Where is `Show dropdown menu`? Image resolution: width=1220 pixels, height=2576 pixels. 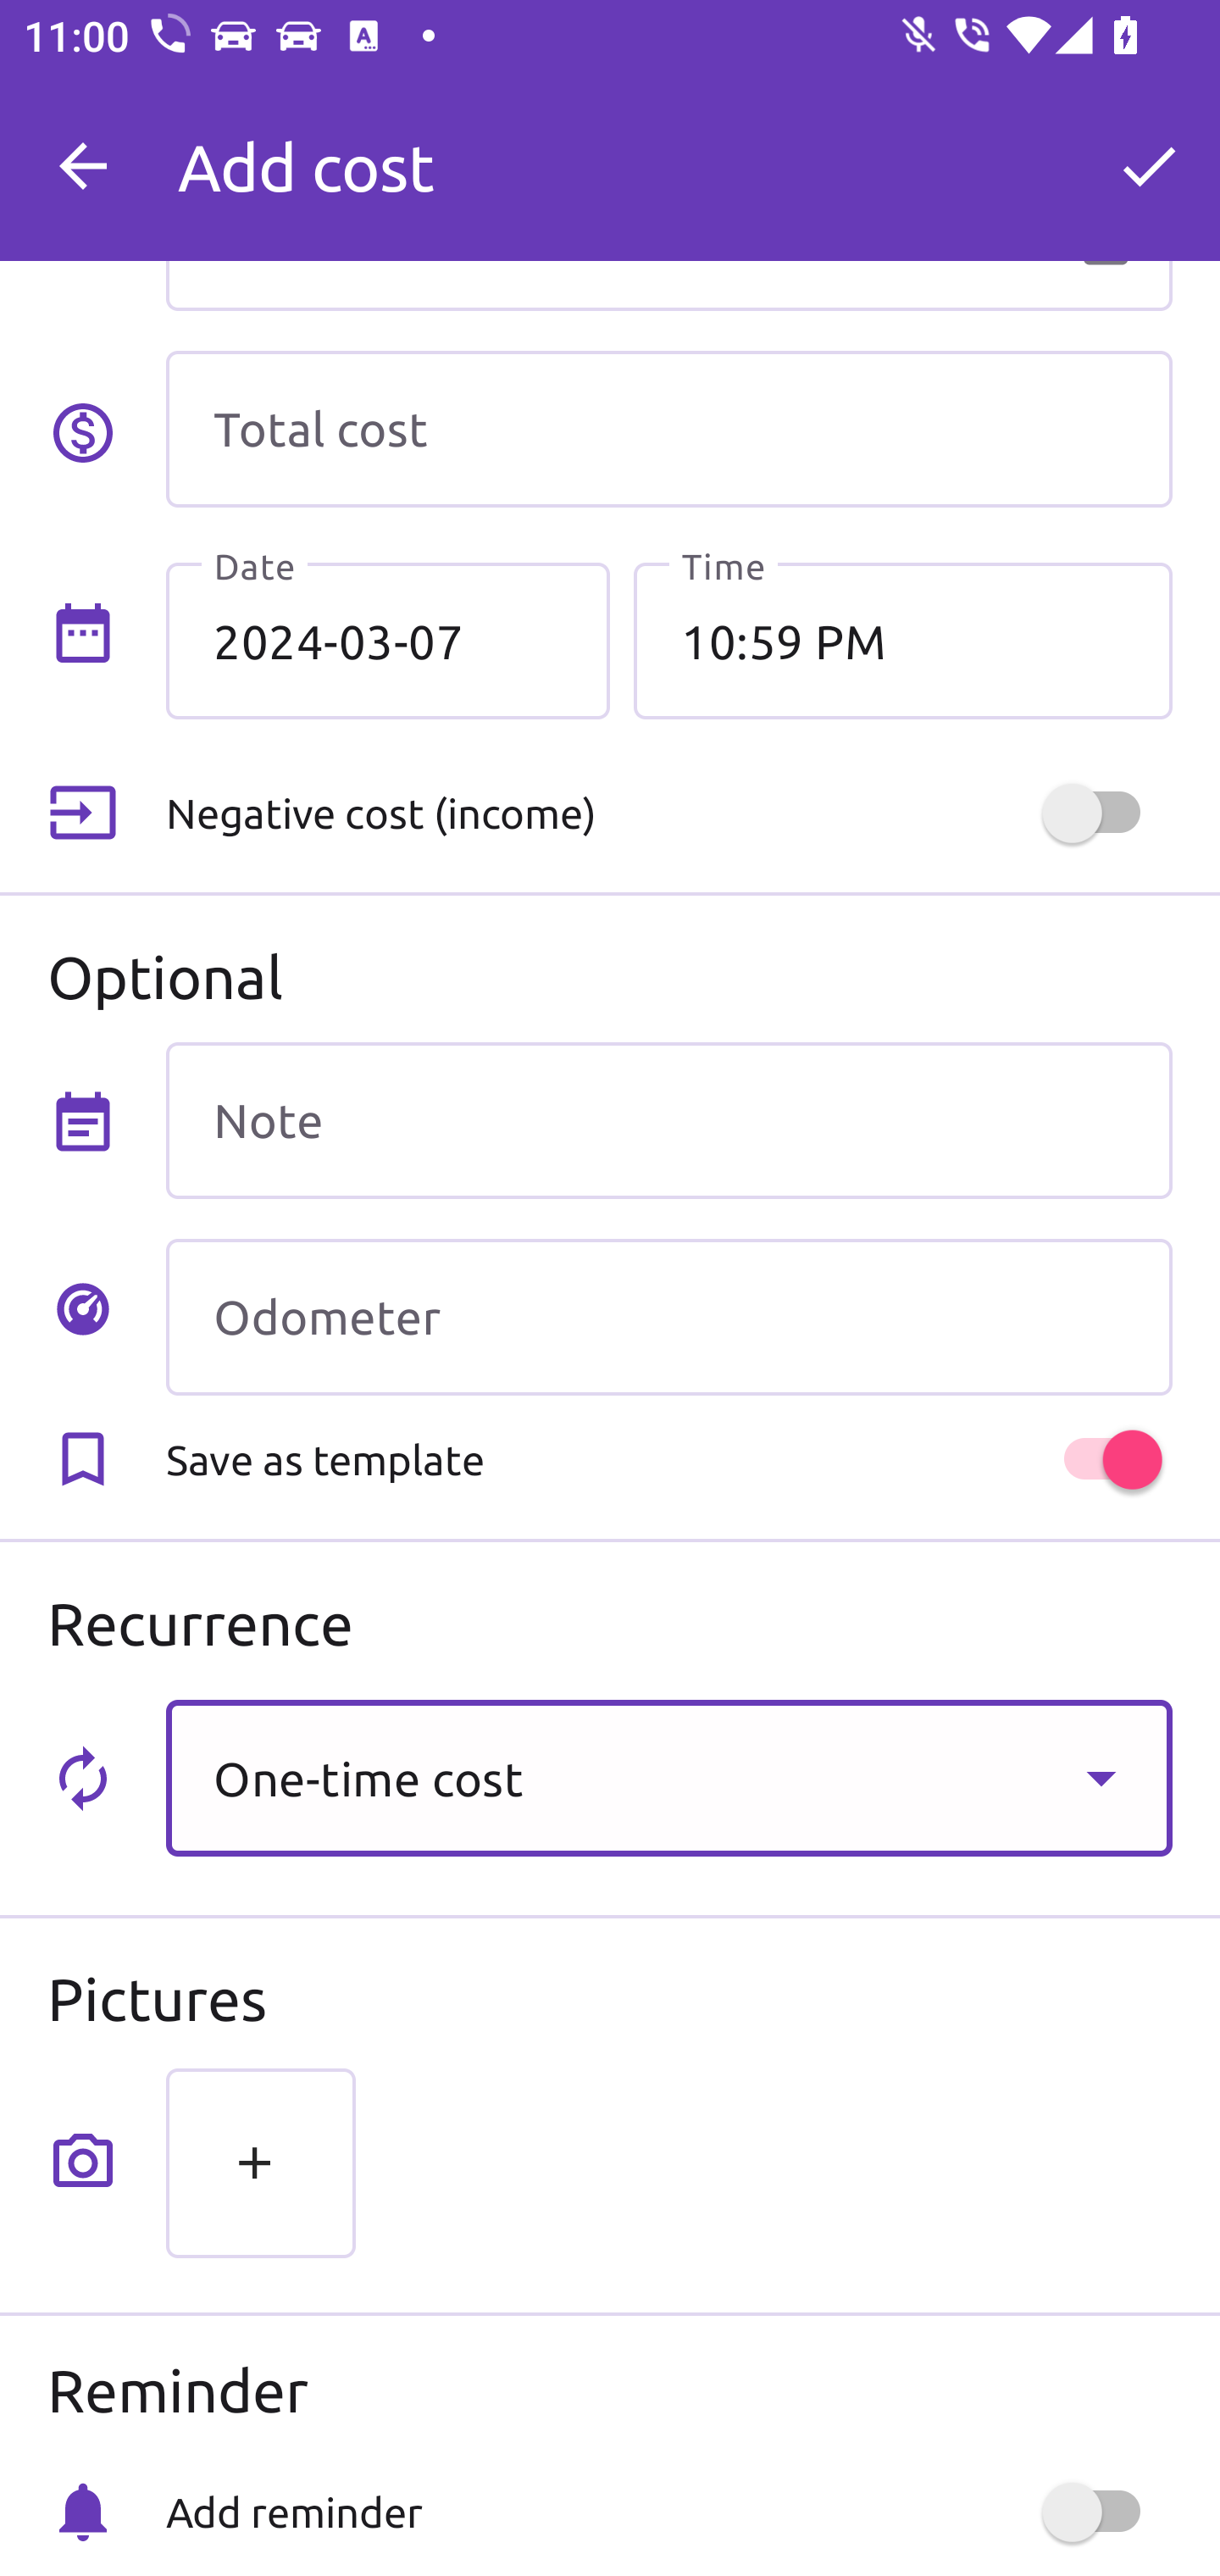 Show dropdown menu is located at coordinates (1101, 1777).